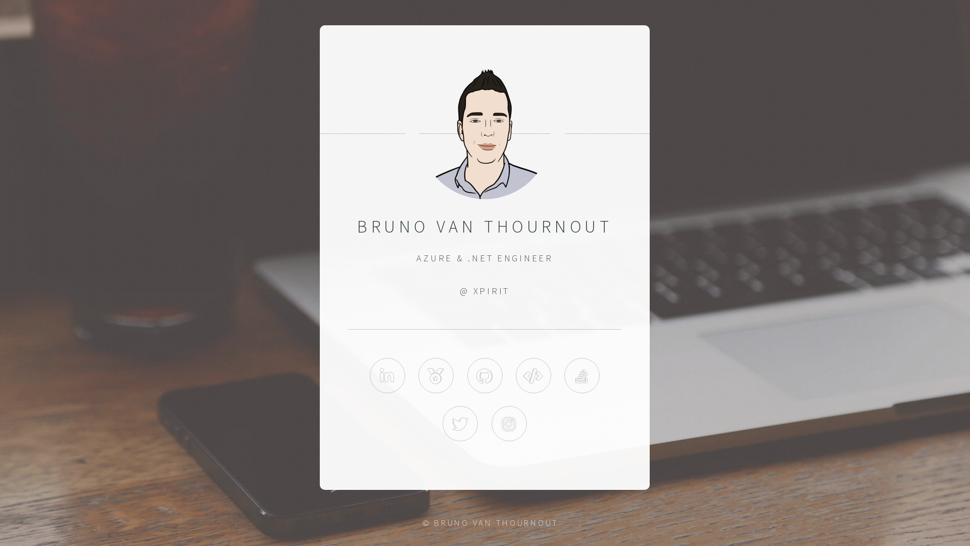 The image size is (970, 546). What do you see at coordinates (533, 375) in the screenshot?
I see `GITHUB GIST` at bounding box center [533, 375].